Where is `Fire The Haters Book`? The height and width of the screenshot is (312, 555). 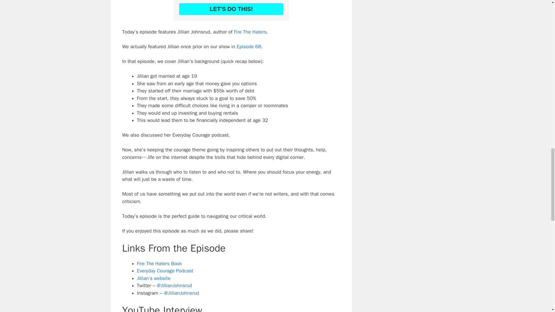 Fire The Haters Book is located at coordinates (160, 263).